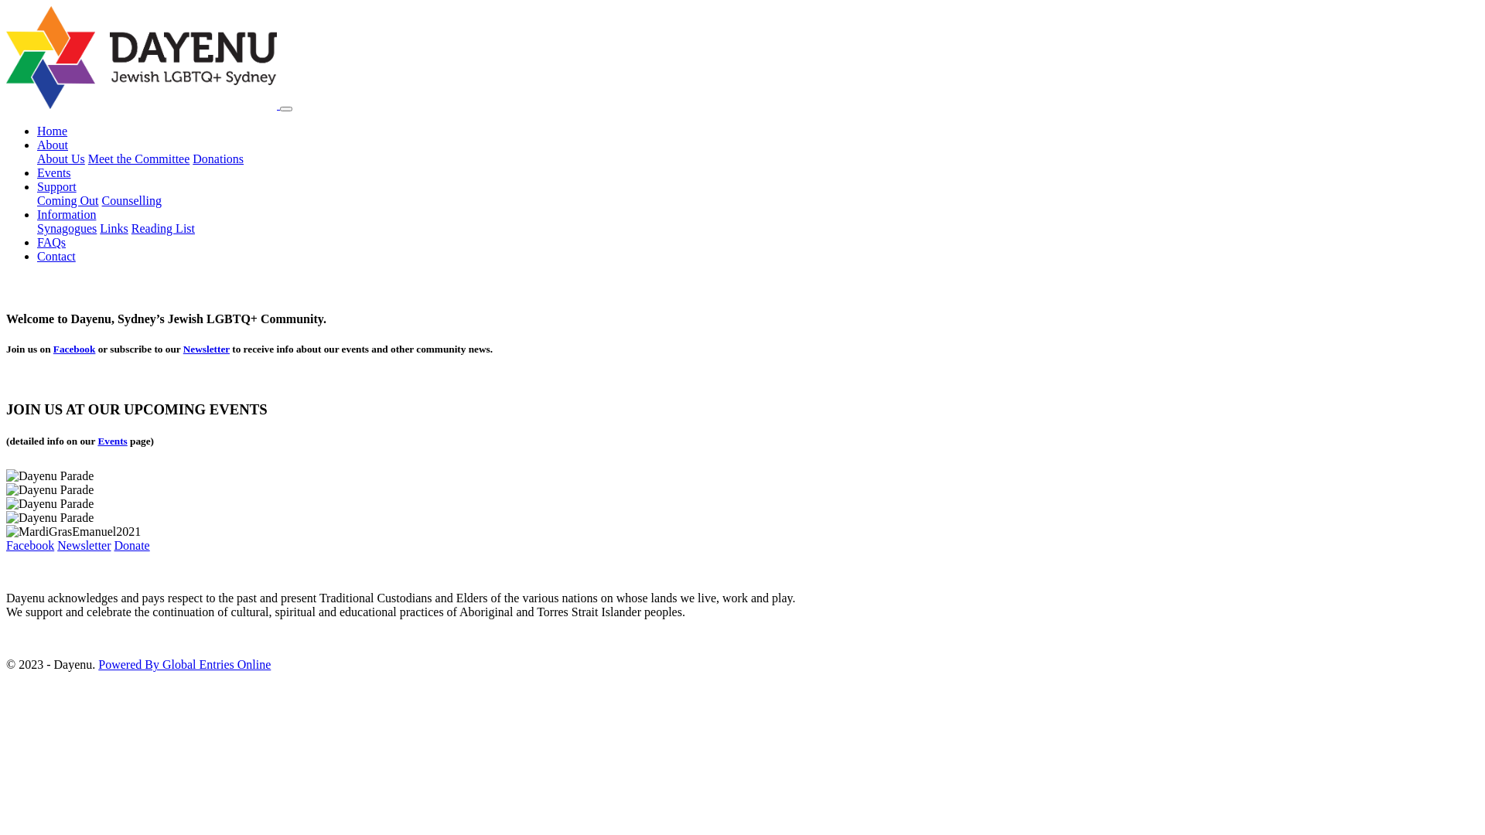 This screenshot has height=835, width=1485. What do you see at coordinates (51, 243) in the screenshot?
I see `FAQs` at bounding box center [51, 243].